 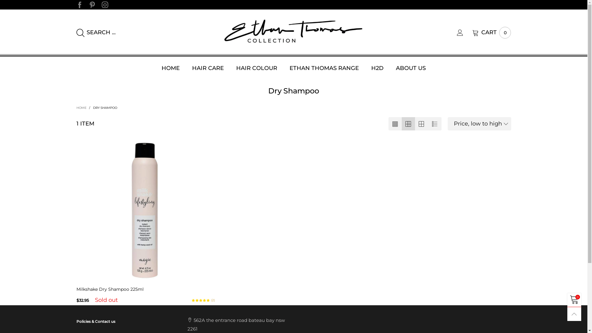 I want to click on 0, so click(x=574, y=300).